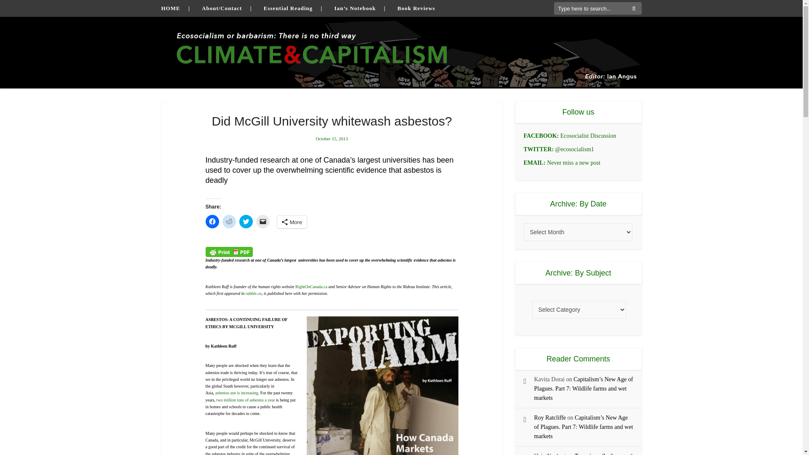 Image resolution: width=809 pixels, height=455 pixels. Describe the element at coordinates (292, 222) in the screenshot. I see `More` at that location.